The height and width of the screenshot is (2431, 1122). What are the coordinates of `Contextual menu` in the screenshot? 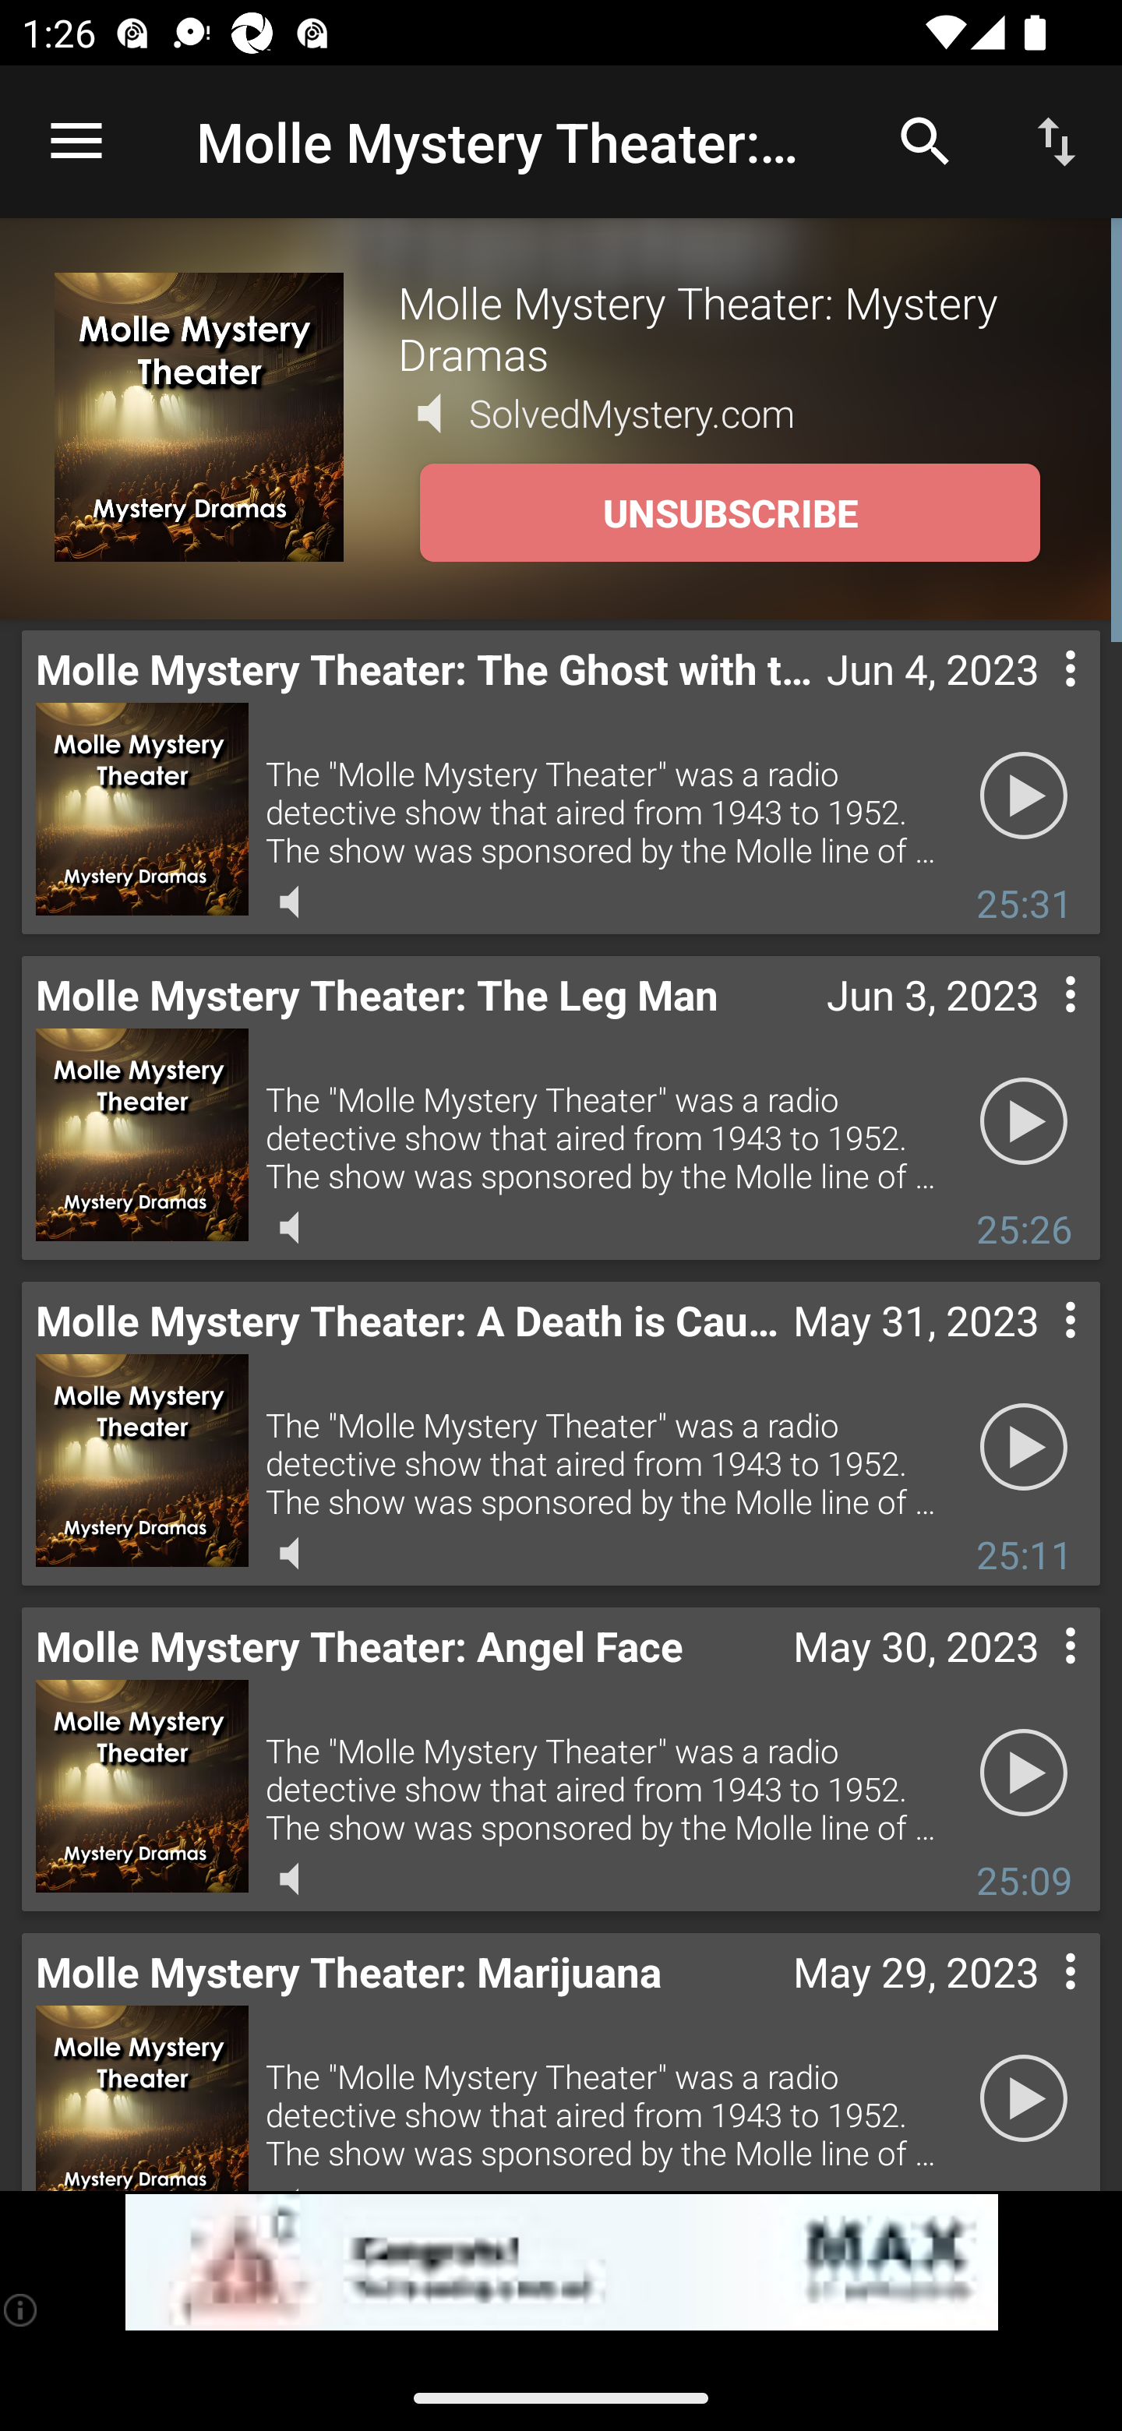 It's located at (1036, 700).